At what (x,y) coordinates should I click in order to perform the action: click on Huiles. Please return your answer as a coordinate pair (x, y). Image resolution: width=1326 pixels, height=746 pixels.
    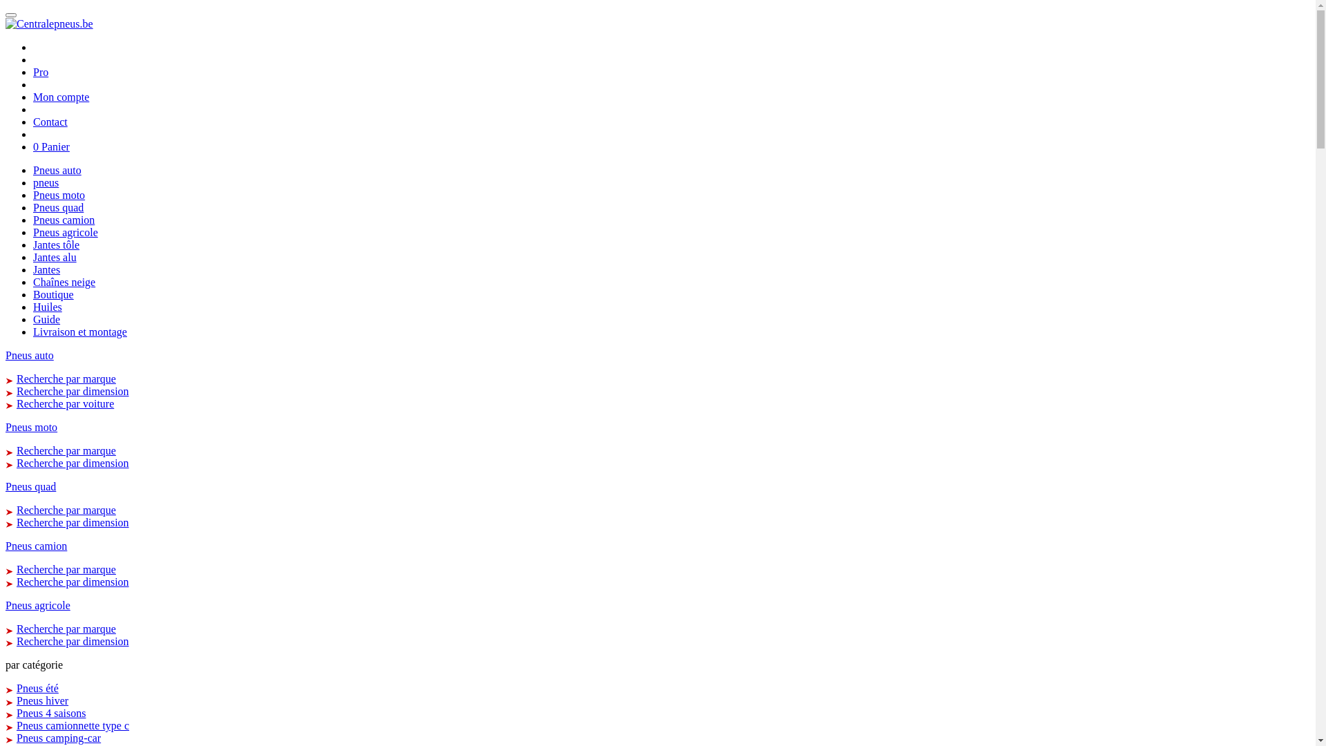
    Looking at the image, I should click on (48, 307).